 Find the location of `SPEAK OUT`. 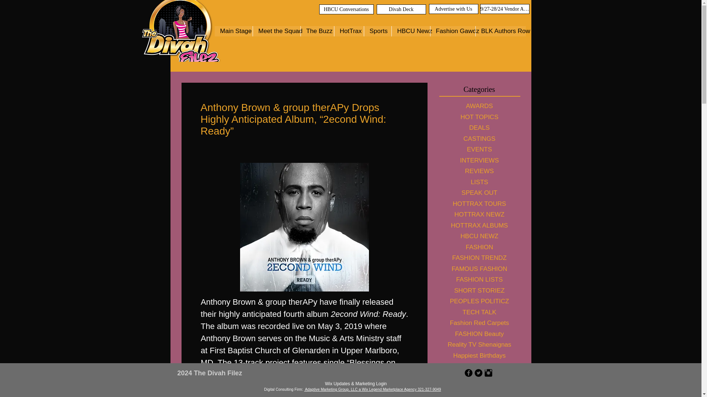

SPEAK OUT is located at coordinates (479, 193).